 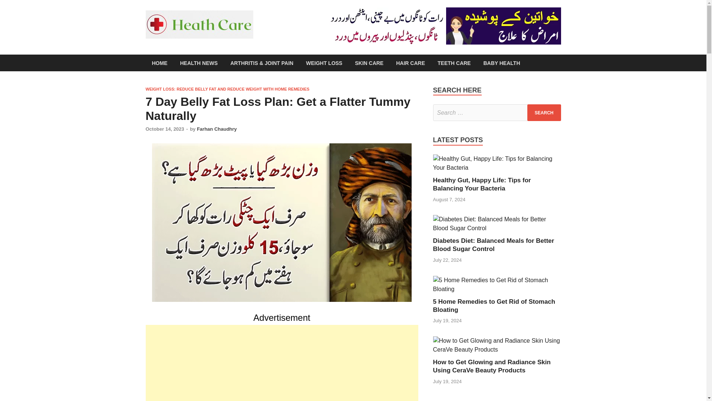 I want to click on TEETH CARE, so click(x=454, y=63).